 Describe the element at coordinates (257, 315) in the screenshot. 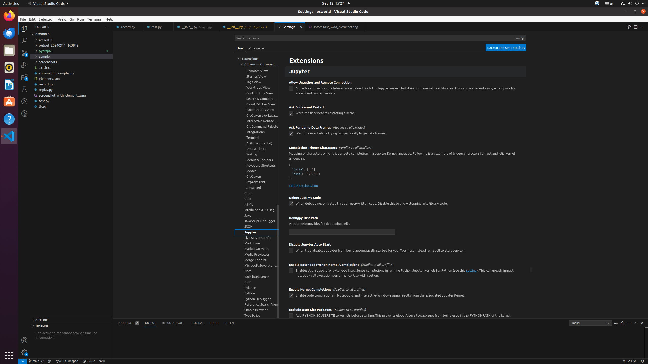

I see `TypeScript, group` at that location.